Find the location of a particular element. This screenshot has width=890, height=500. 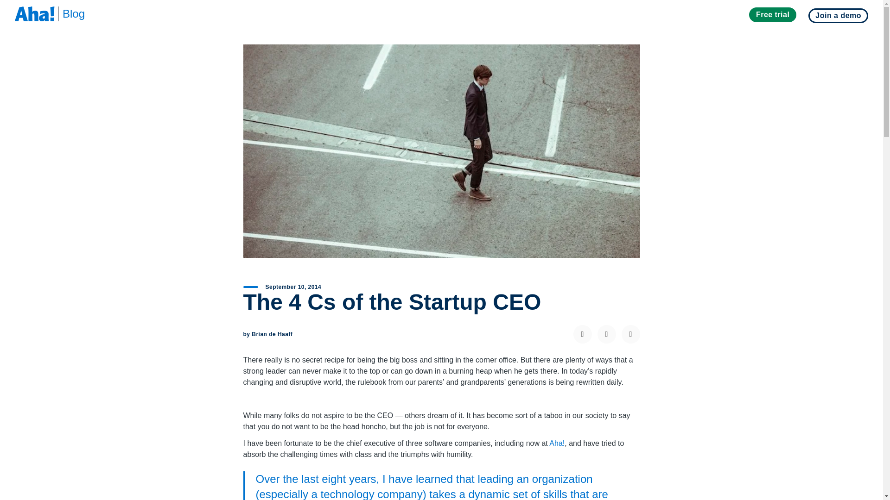

Free trial is located at coordinates (773, 15).